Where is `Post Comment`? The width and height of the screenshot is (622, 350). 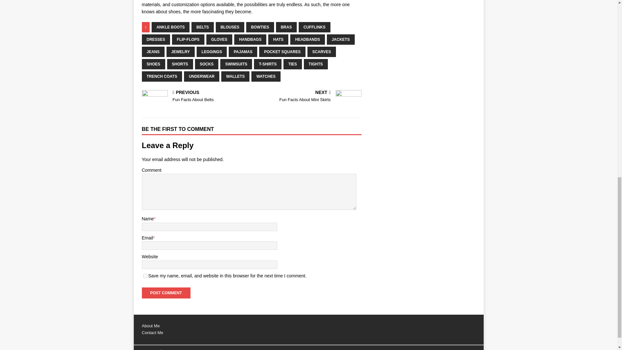 Post Comment is located at coordinates (166, 293).